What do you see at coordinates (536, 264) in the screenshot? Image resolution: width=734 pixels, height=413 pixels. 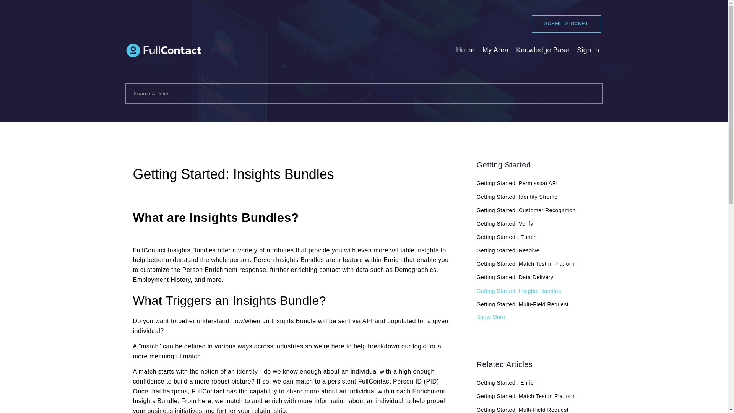 I see `Getting Started: Match Test in Platform` at bounding box center [536, 264].